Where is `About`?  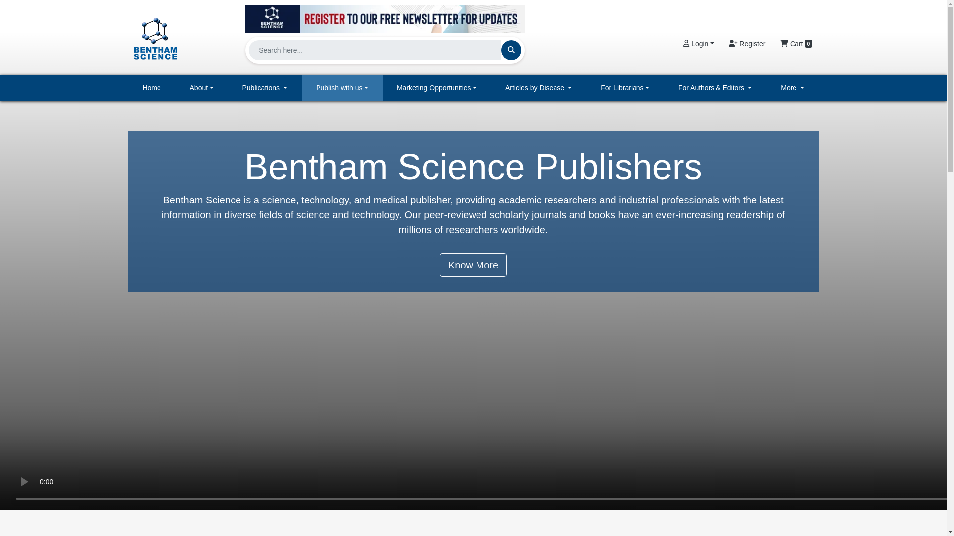 About is located at coordinates (202, 88).